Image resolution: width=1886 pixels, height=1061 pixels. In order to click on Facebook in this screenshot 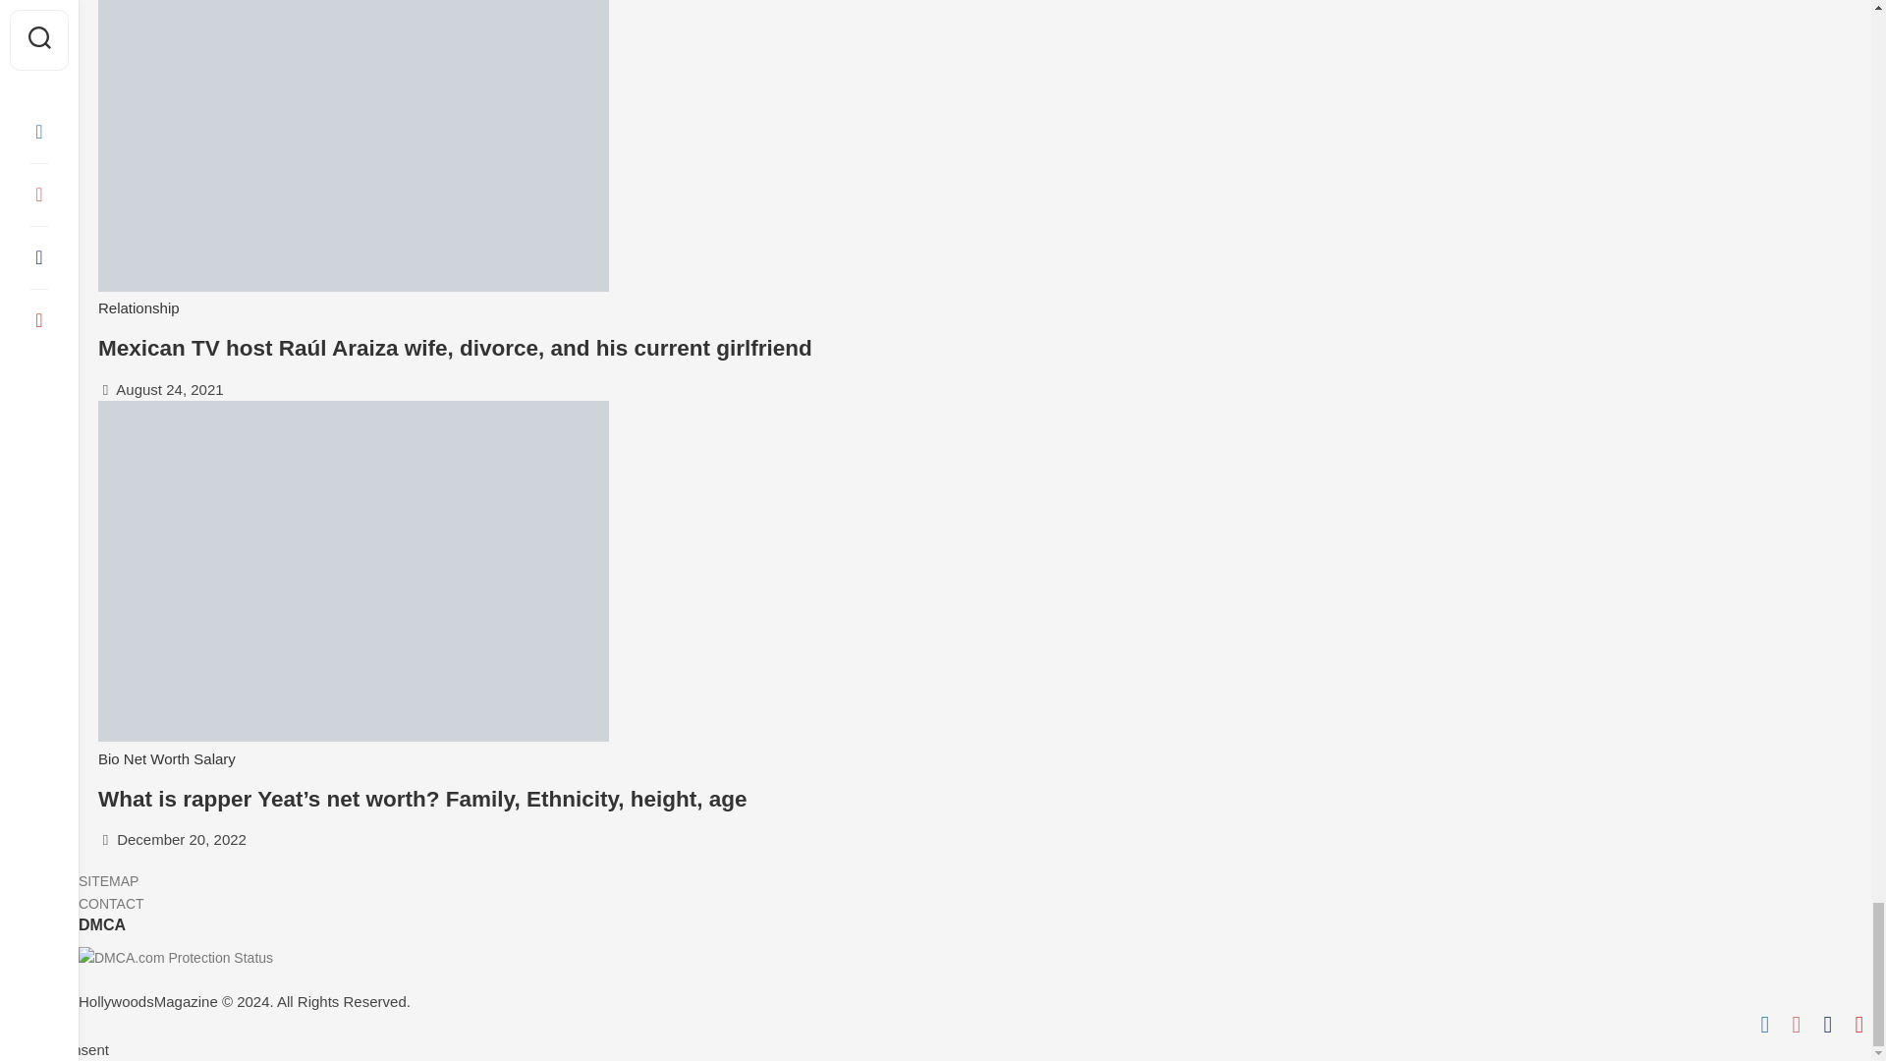, I will do `click(1764, 1025)`.